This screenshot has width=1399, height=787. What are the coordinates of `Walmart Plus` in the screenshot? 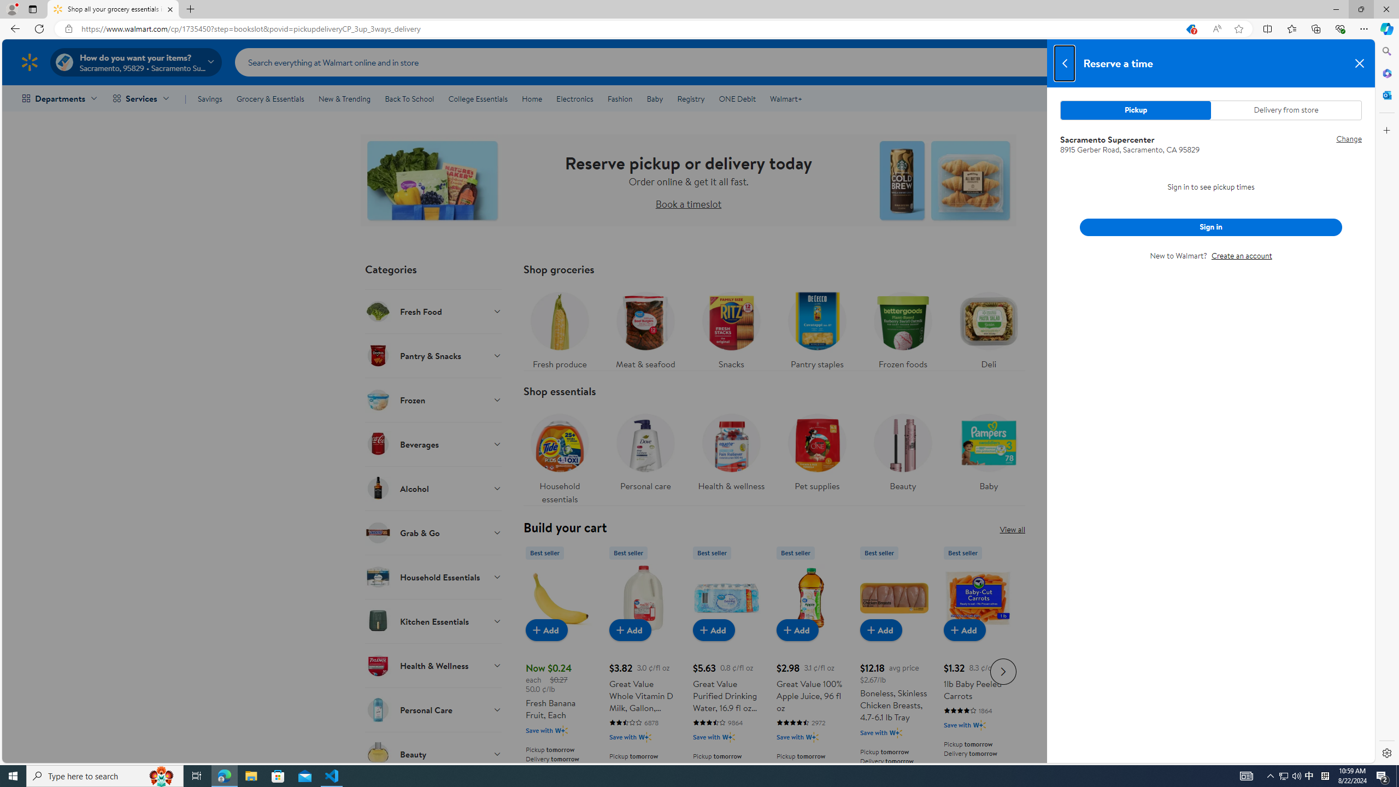 It's located at (979, 725).